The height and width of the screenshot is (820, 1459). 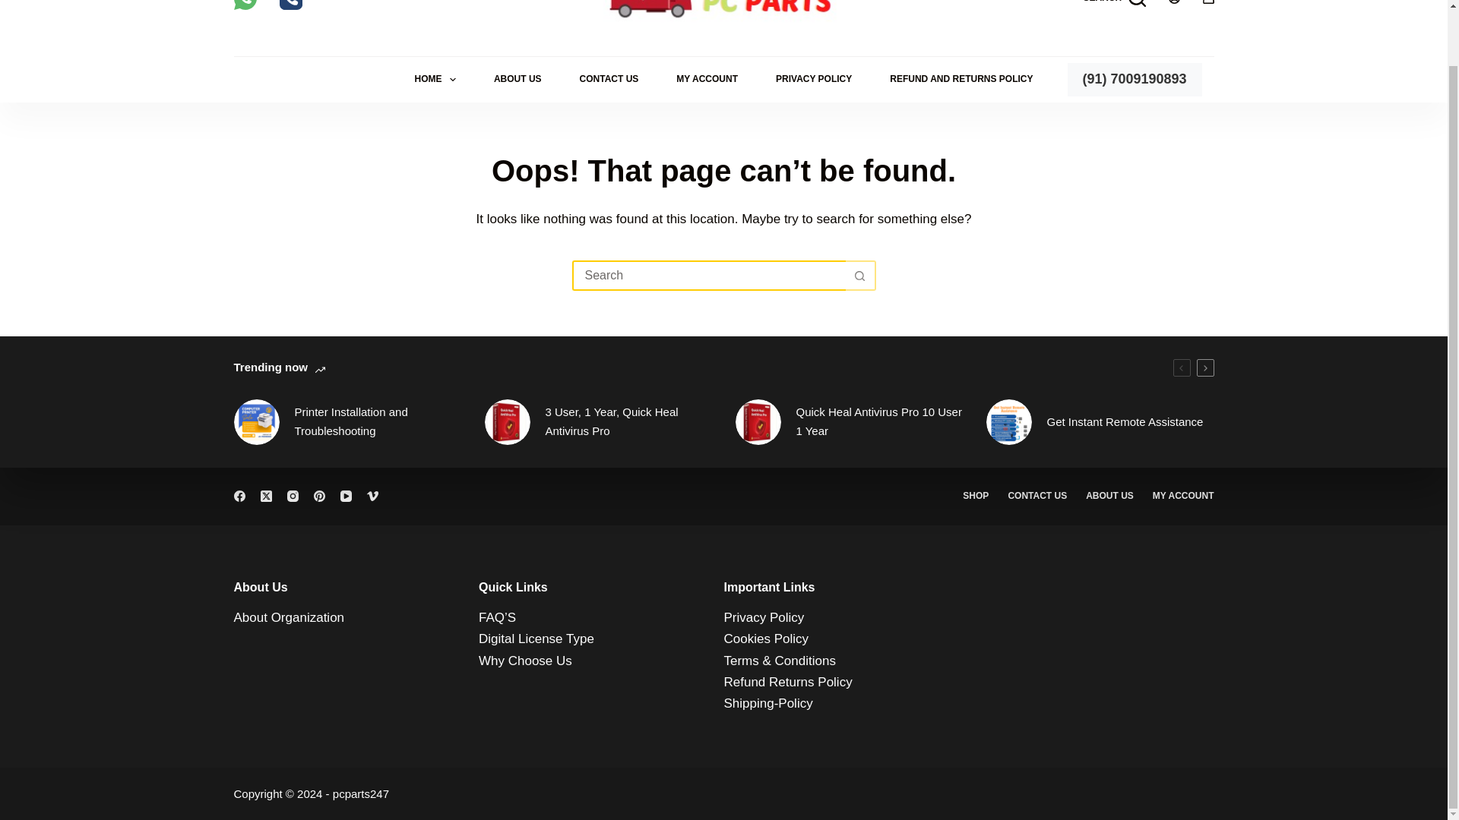 What do you see at coordinates (758, 422) in the screenshot?
I see `QP 300X300` at bounding box center [758, 422].